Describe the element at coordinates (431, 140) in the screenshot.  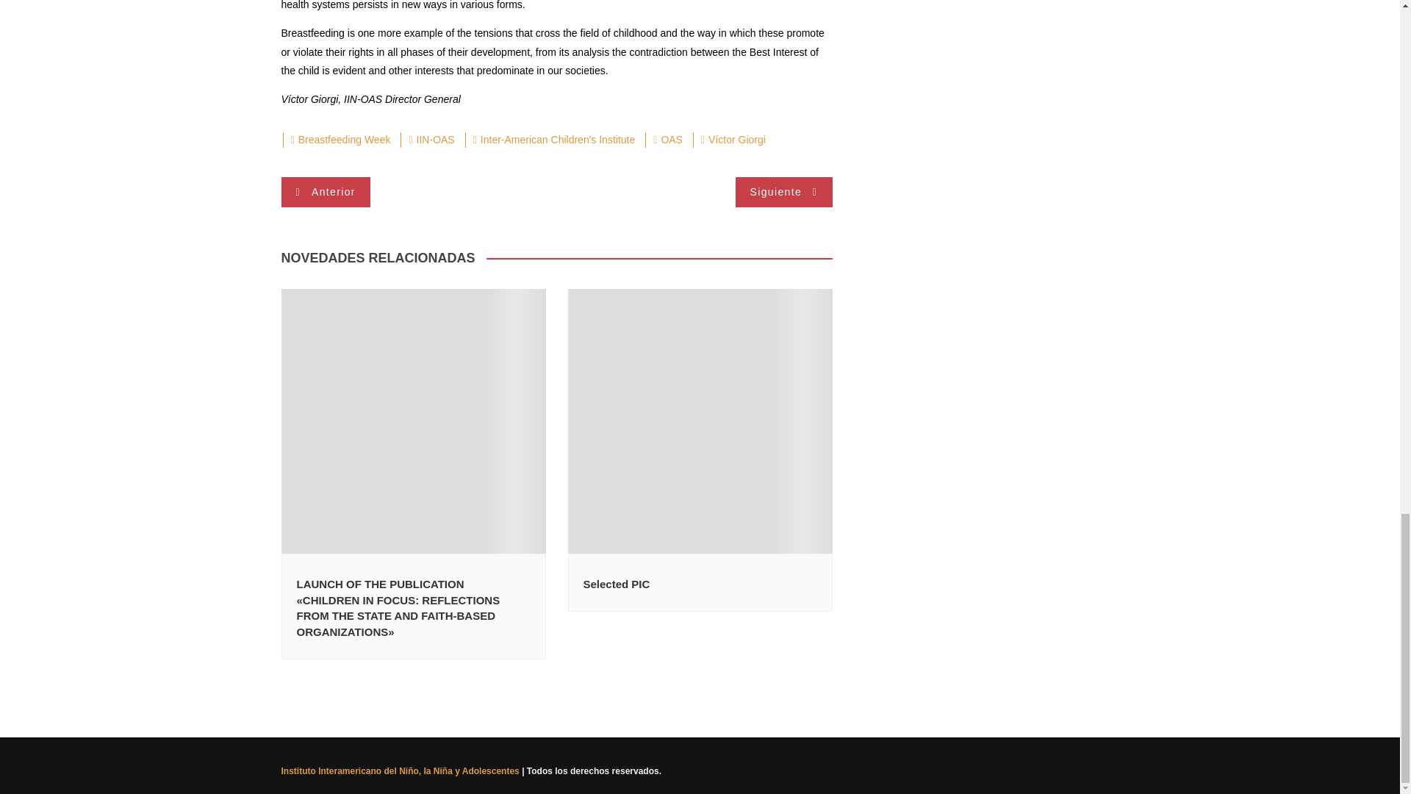
I see `IIN-OAS` at that location.